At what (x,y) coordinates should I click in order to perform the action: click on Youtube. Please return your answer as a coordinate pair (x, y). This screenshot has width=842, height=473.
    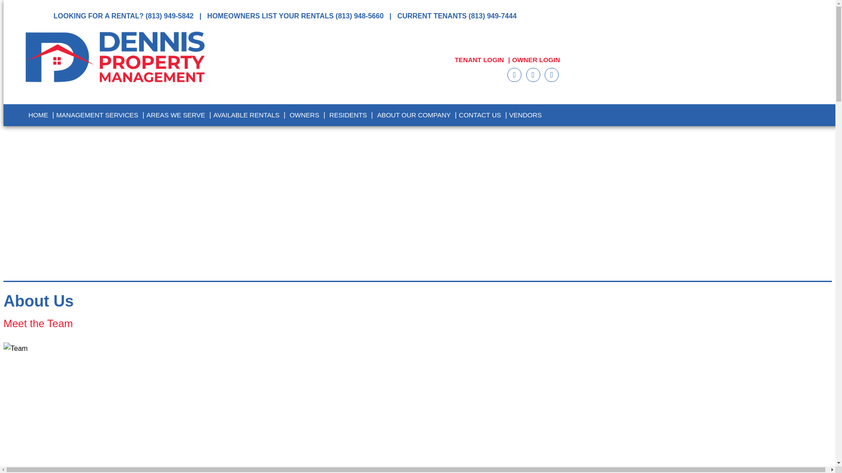
    Looking at the image, I should click on (514, 74).